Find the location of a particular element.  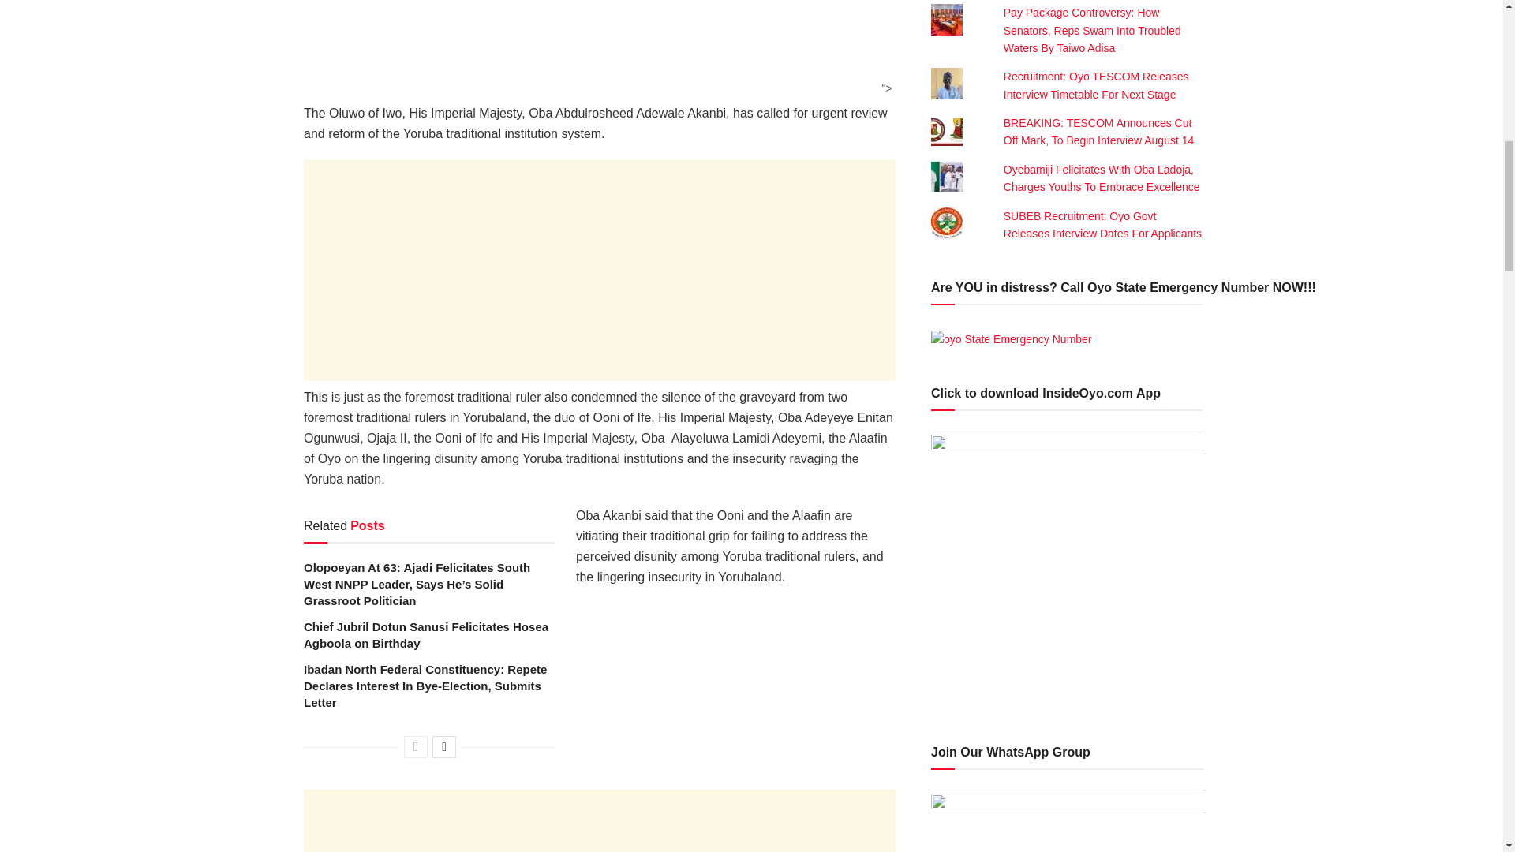

Next is located at coordinates (443, 747).